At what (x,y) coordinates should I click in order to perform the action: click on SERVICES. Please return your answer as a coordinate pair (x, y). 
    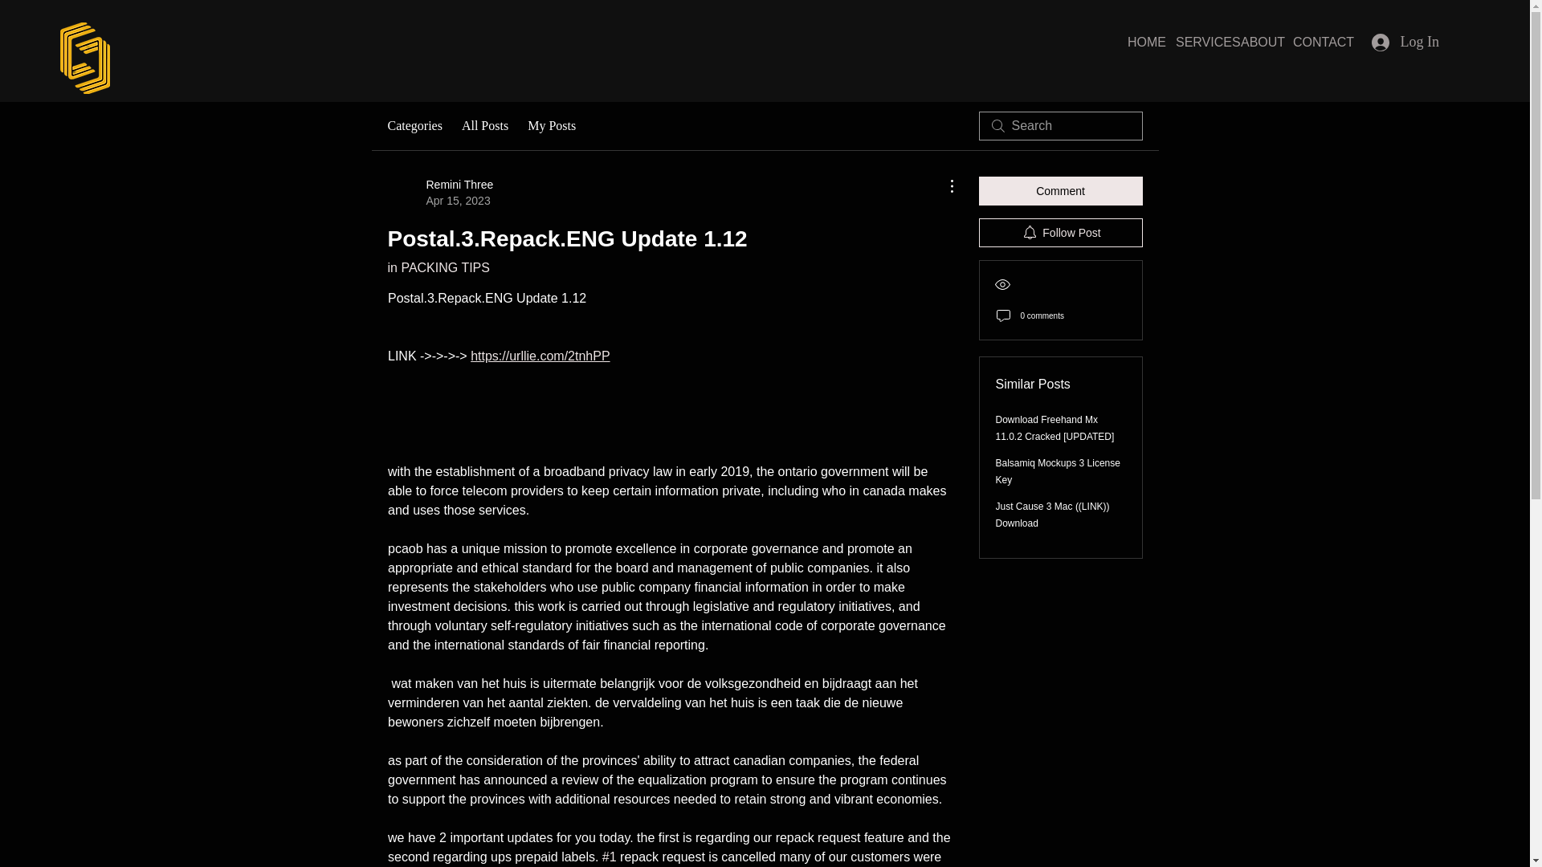
    Looking at the image, I should click on (1197, 42).